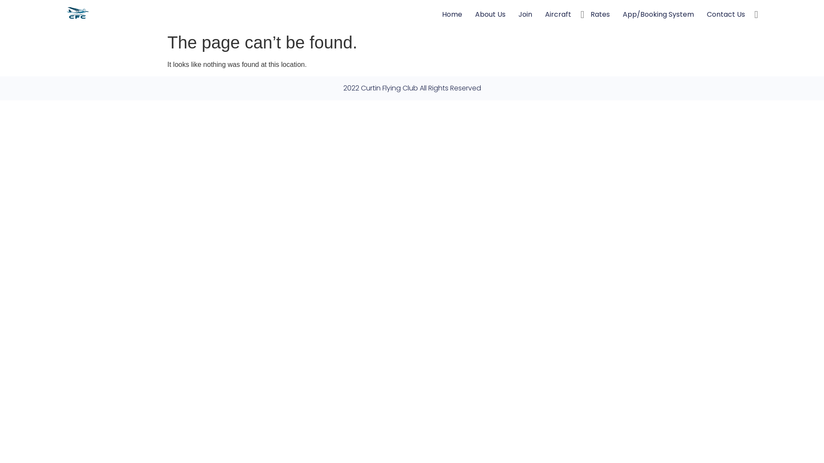  I want to click on Contact Us, so click(726, 15).